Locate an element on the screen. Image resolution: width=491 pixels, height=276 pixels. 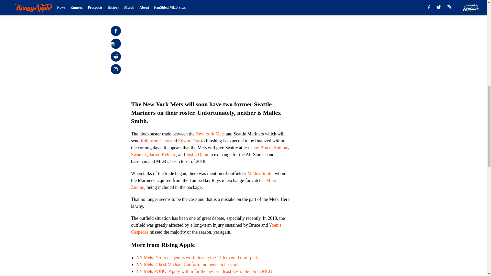
NY Mets: 4 best Michael Conforto moments in his career is located at coordinates (189, 264).